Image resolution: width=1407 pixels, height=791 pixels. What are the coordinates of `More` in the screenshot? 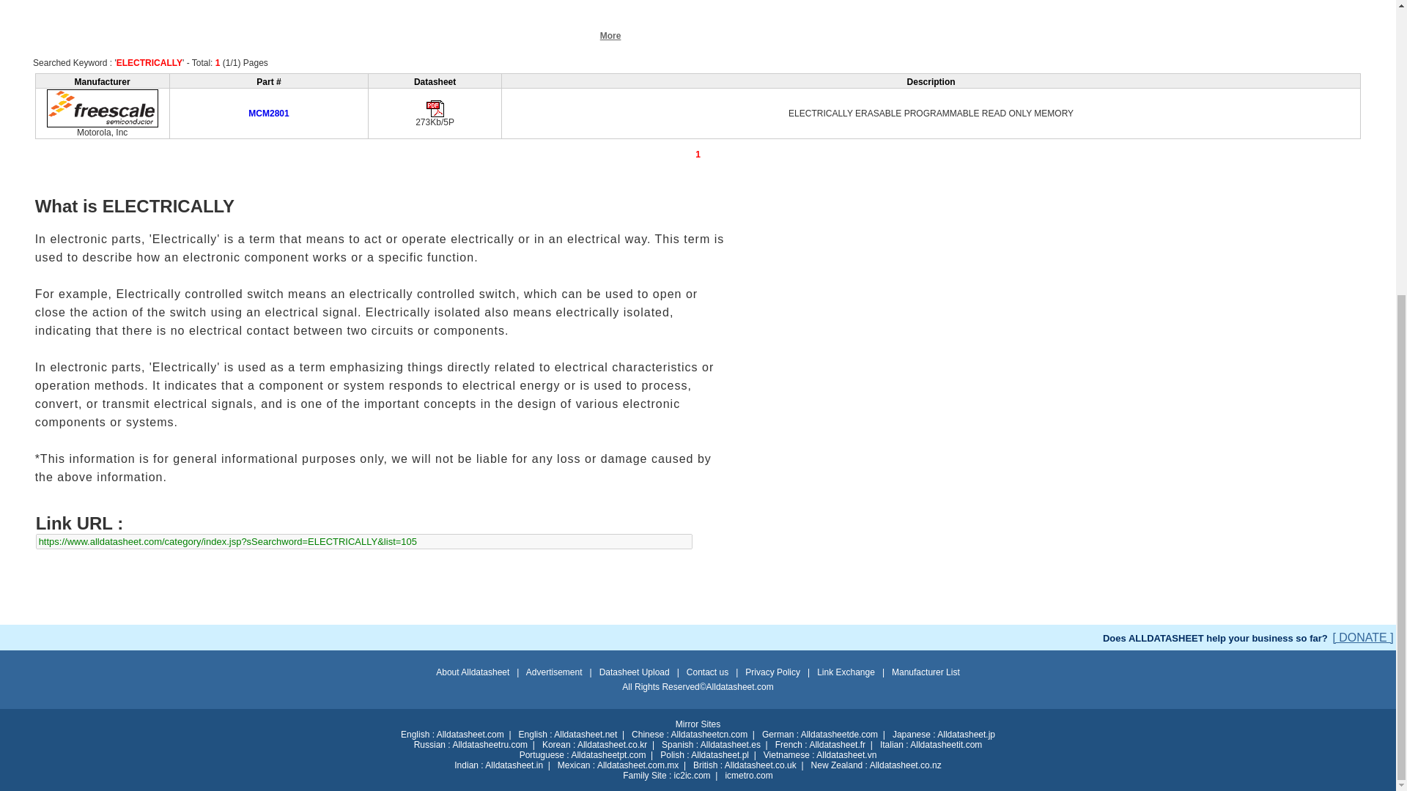 It's located at (610, 35).